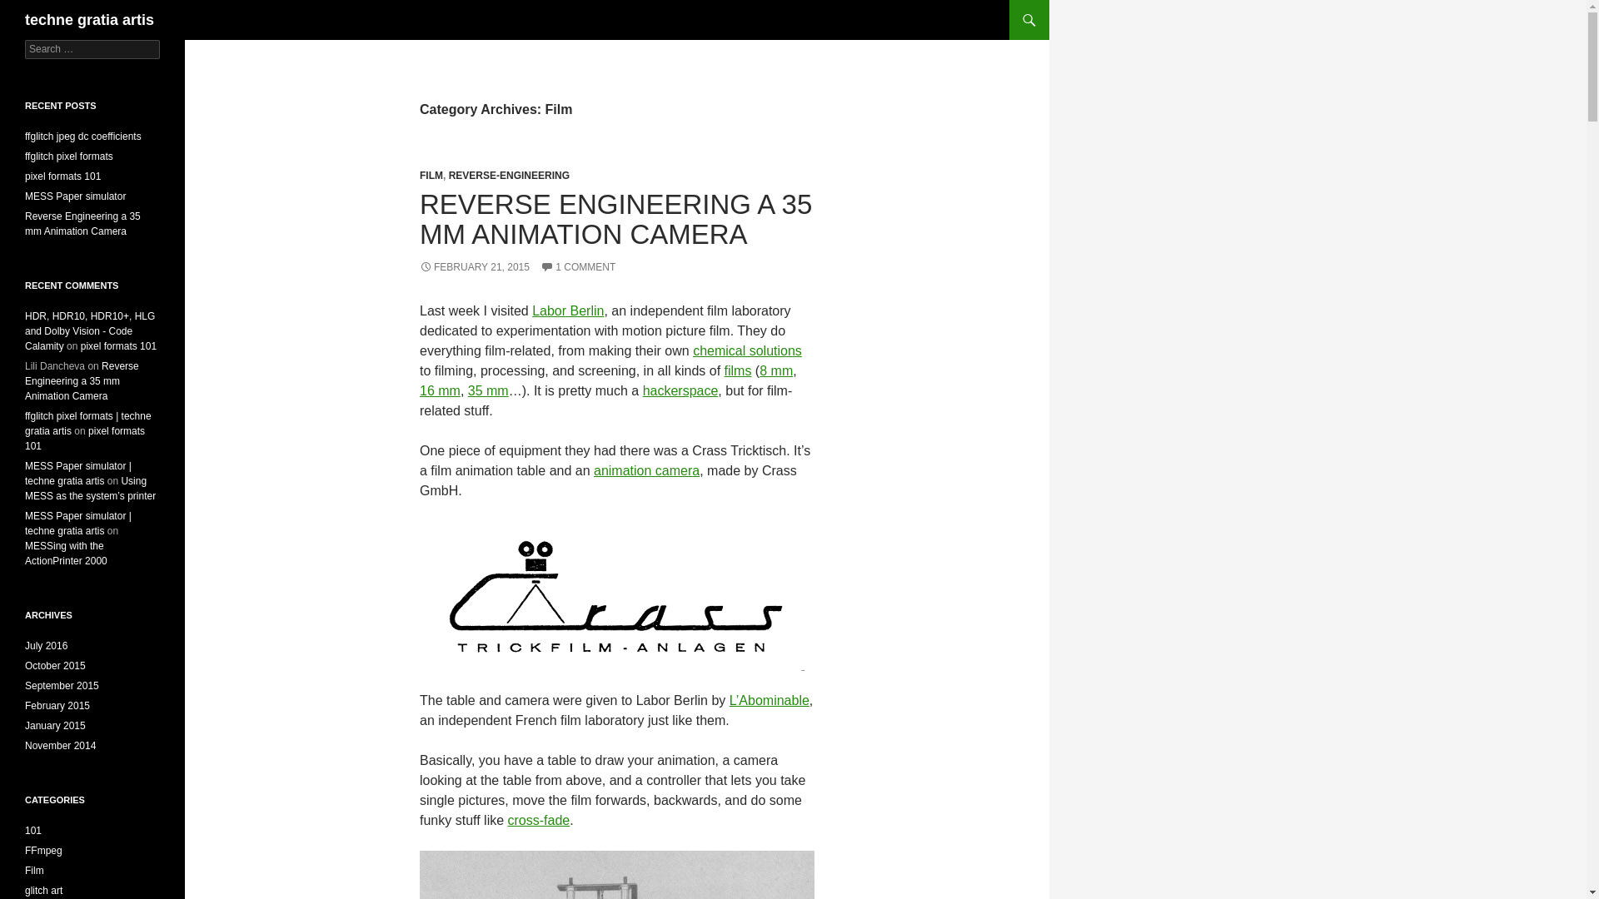 The width and height of the screenshot is (1599, 899). Describe the element at coordinates (776, 370) in the screenshot. I see `8 mm` at that location.